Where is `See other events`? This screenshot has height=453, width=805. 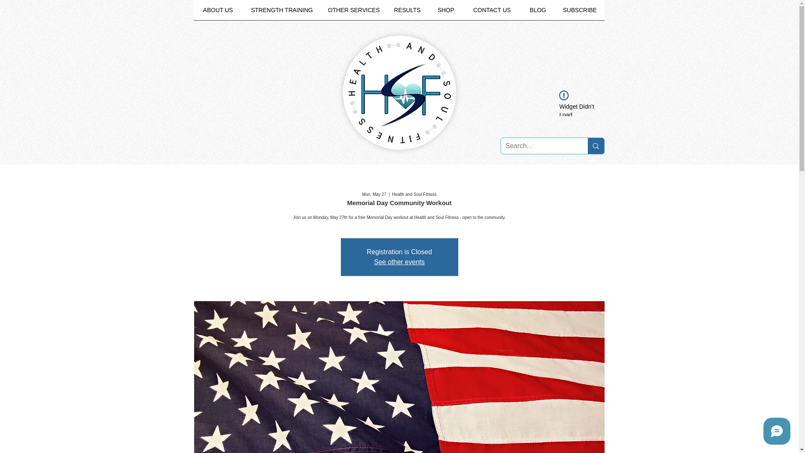 See other events is located at coordinates (399, 262).